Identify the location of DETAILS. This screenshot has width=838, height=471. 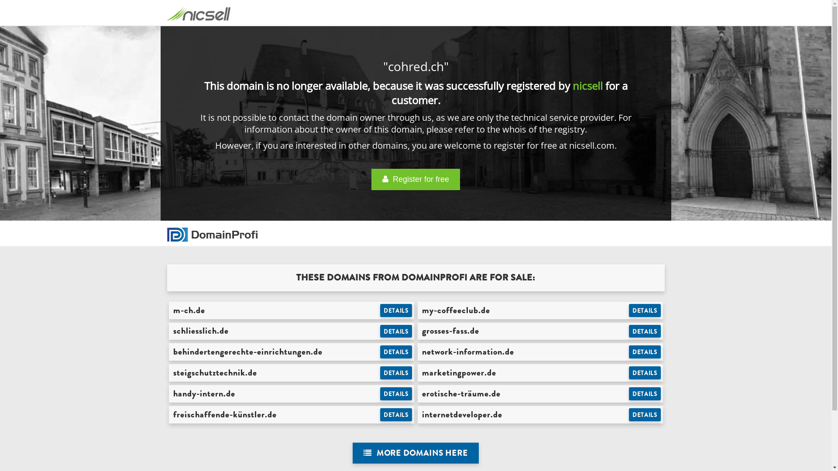
(396, 415).